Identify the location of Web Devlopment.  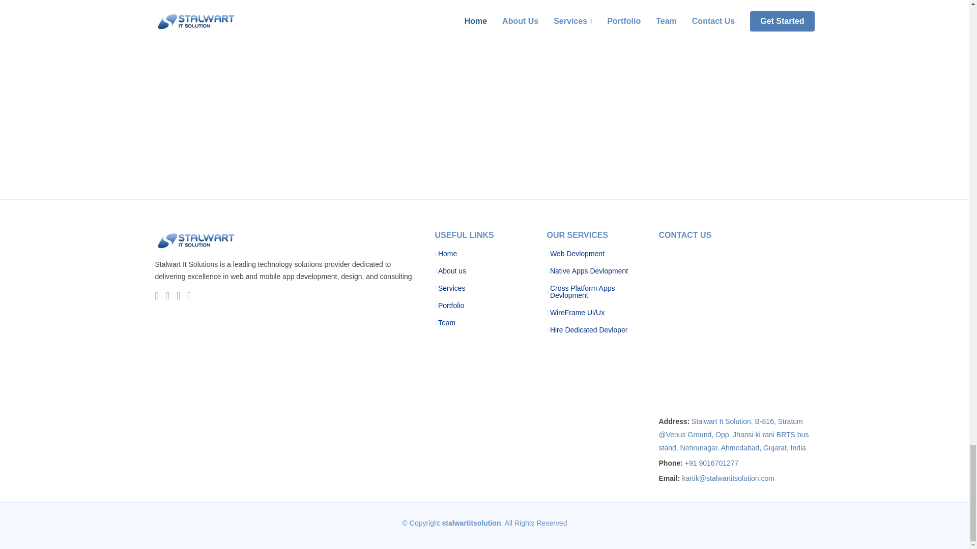
(577, 254).